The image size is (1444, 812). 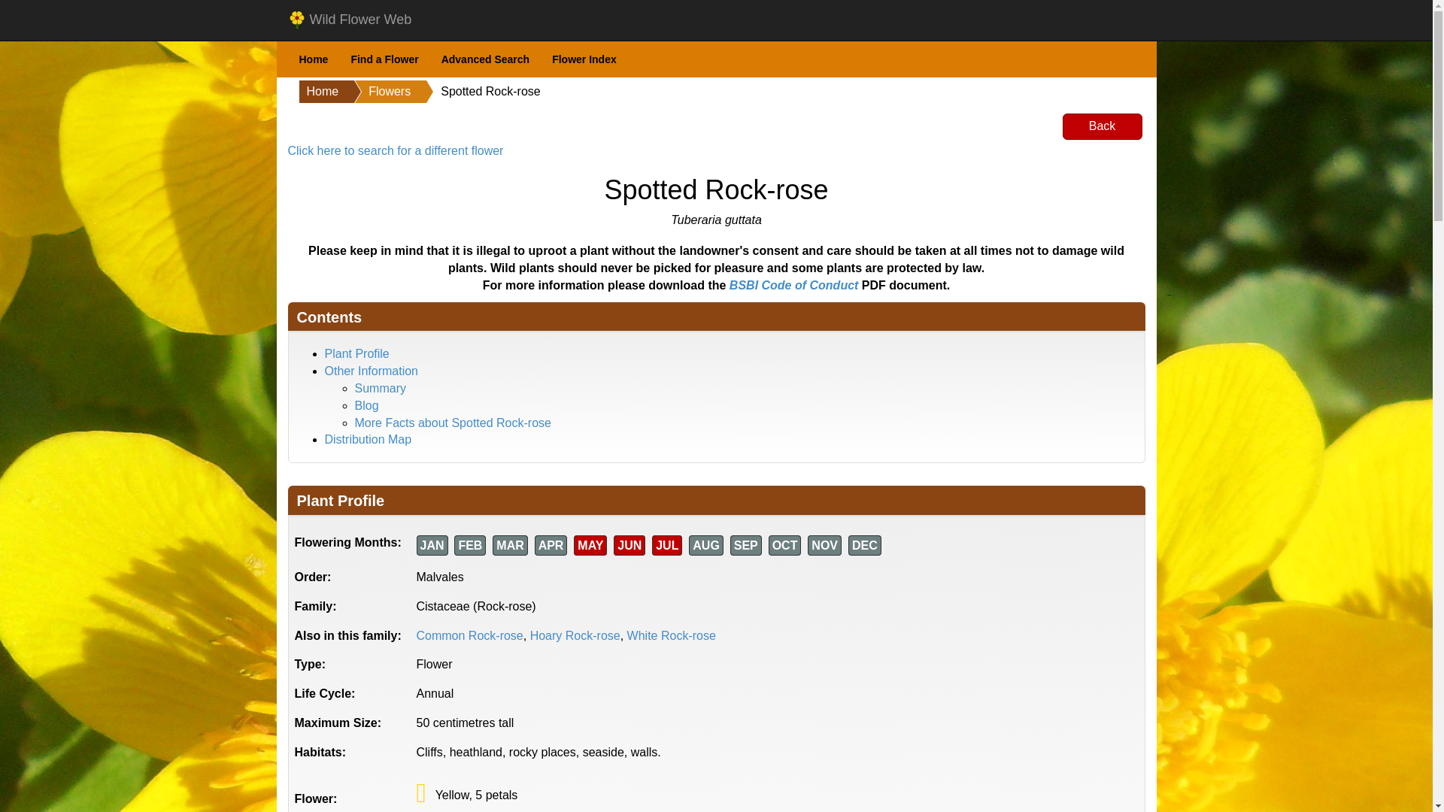 What do you see at coordinates (1103, 126) in the screenshot?
I see `Back` at bounding box center [1103, 126].